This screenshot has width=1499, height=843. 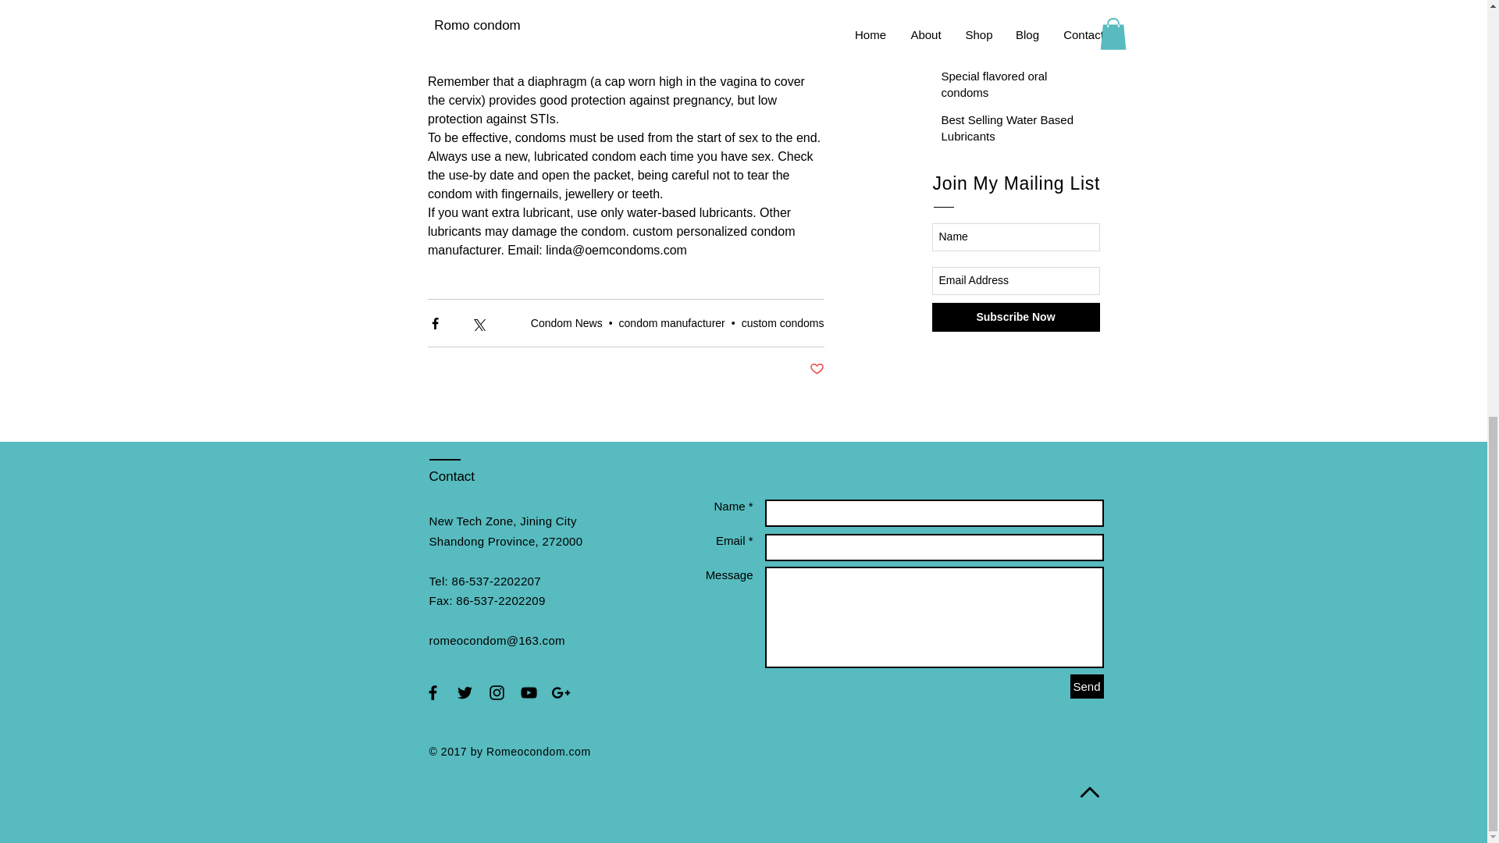 What do you see at coordinates (671, 323) in the screenshot?
I see `condom manufacturer` at bounding box center [671, 323].